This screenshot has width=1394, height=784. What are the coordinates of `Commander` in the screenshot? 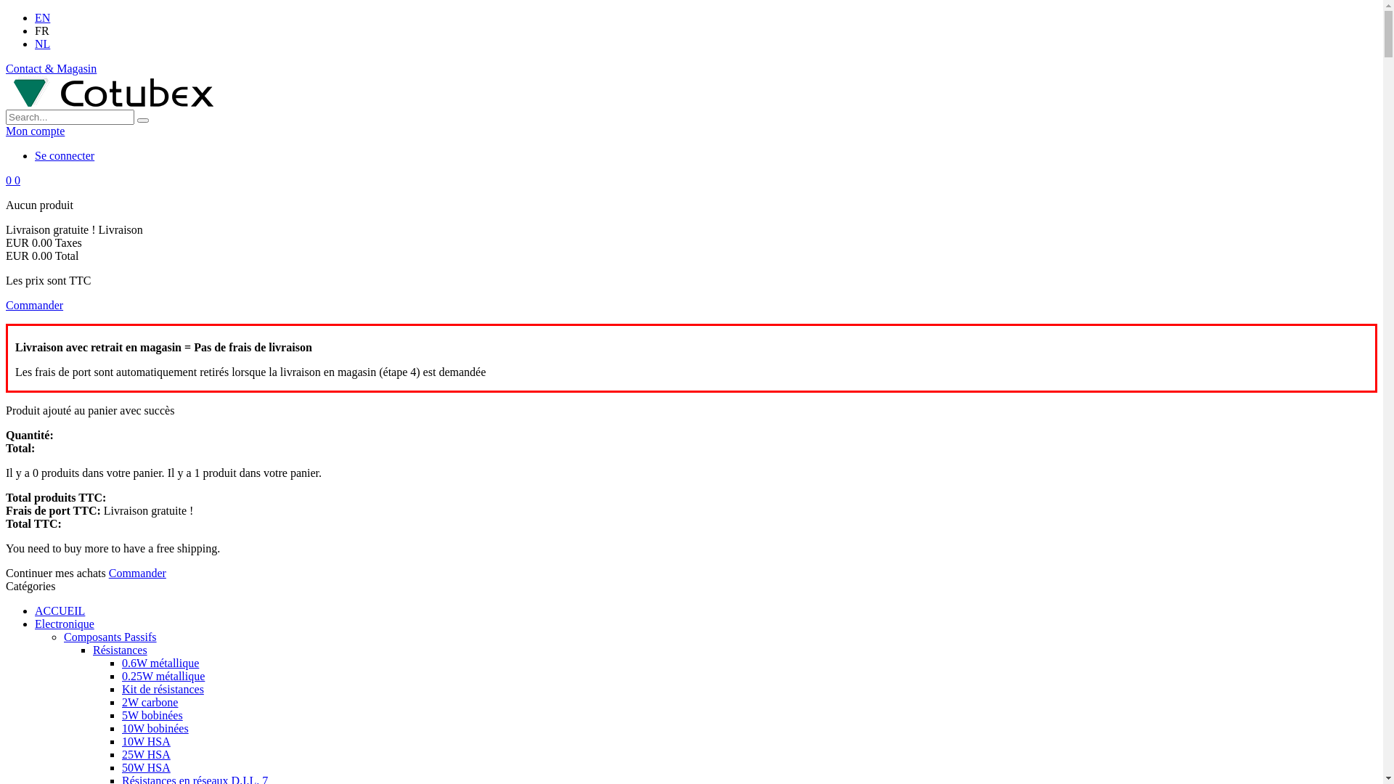 It's located at (35, 305).